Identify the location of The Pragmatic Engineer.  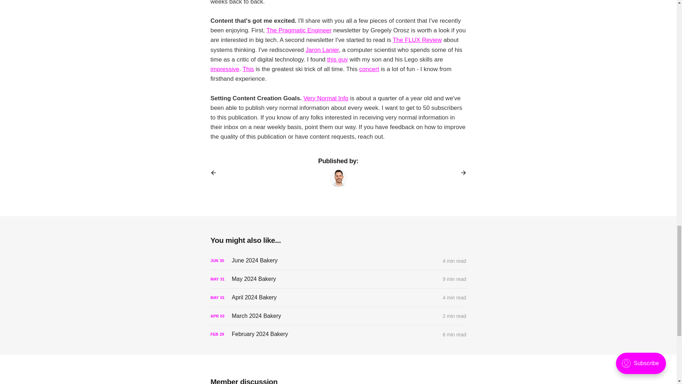
(299, 30).